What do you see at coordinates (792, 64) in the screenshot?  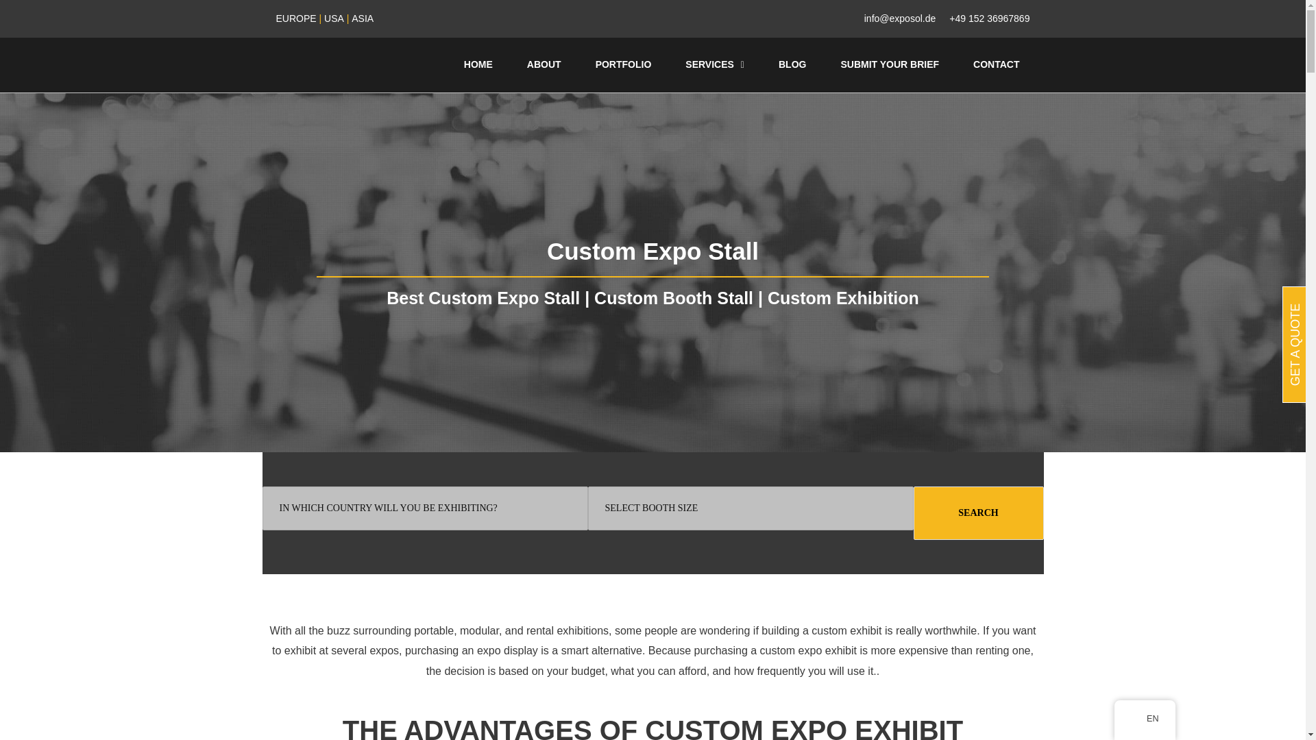 I see `BLOG` at bounding box center [792, 64].